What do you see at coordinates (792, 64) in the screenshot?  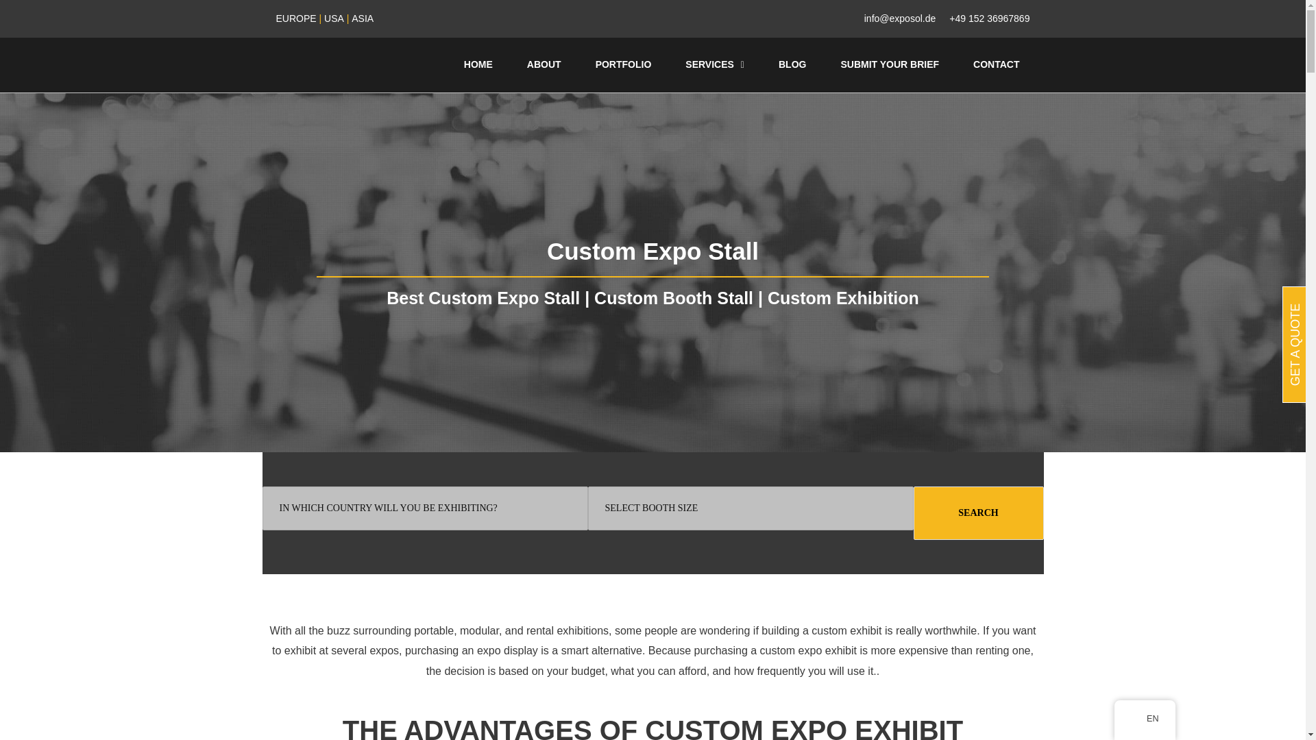 I see `BLOG` at bounding box center [792, 64].